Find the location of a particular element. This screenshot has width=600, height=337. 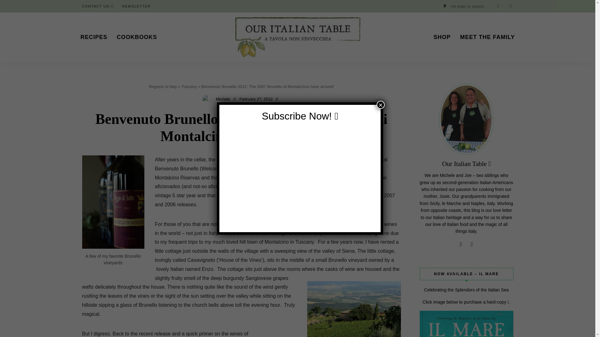

RECIPES is located at coordinates (93, 37).